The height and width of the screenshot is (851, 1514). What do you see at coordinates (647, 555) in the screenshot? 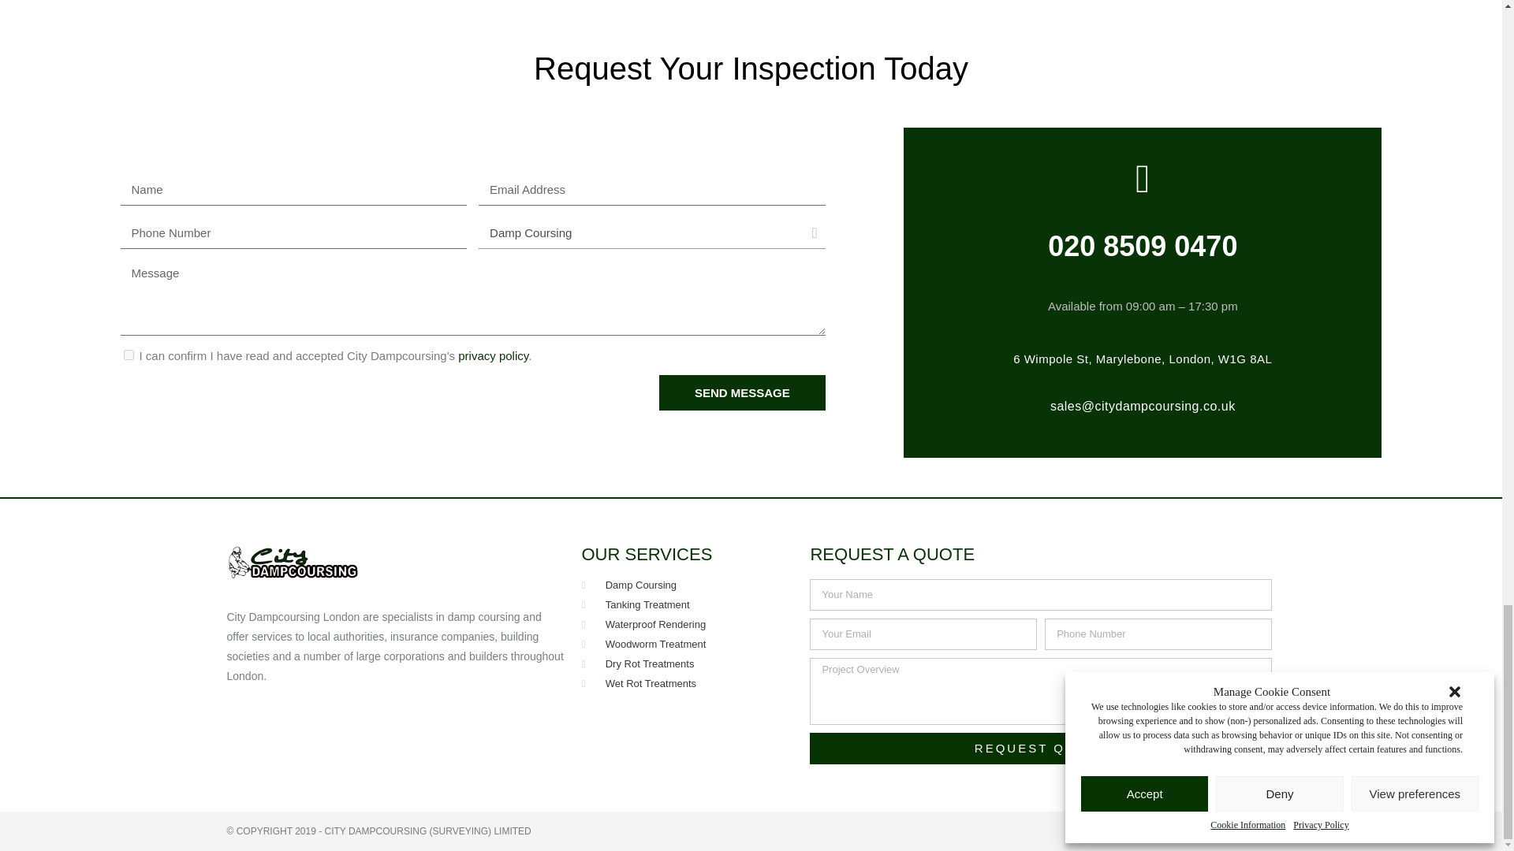
I see `OUR SERVICES` at bounding box center [647, 555].